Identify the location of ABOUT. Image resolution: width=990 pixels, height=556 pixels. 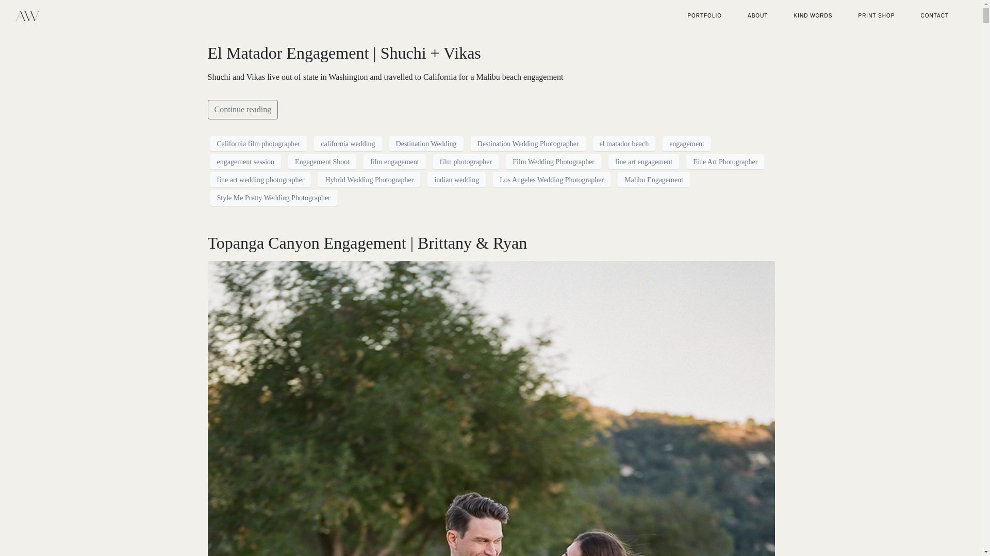
(757, 15).